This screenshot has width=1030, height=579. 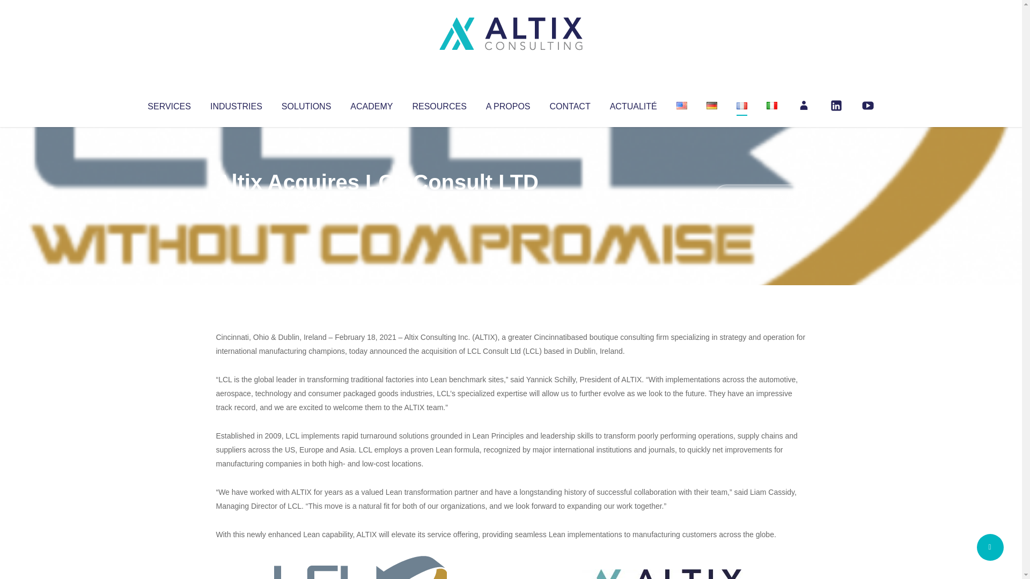 What do you see at coordinates (168, 104) in the screenshot?
I see `SERVICES` at bounding box center [168, 104].